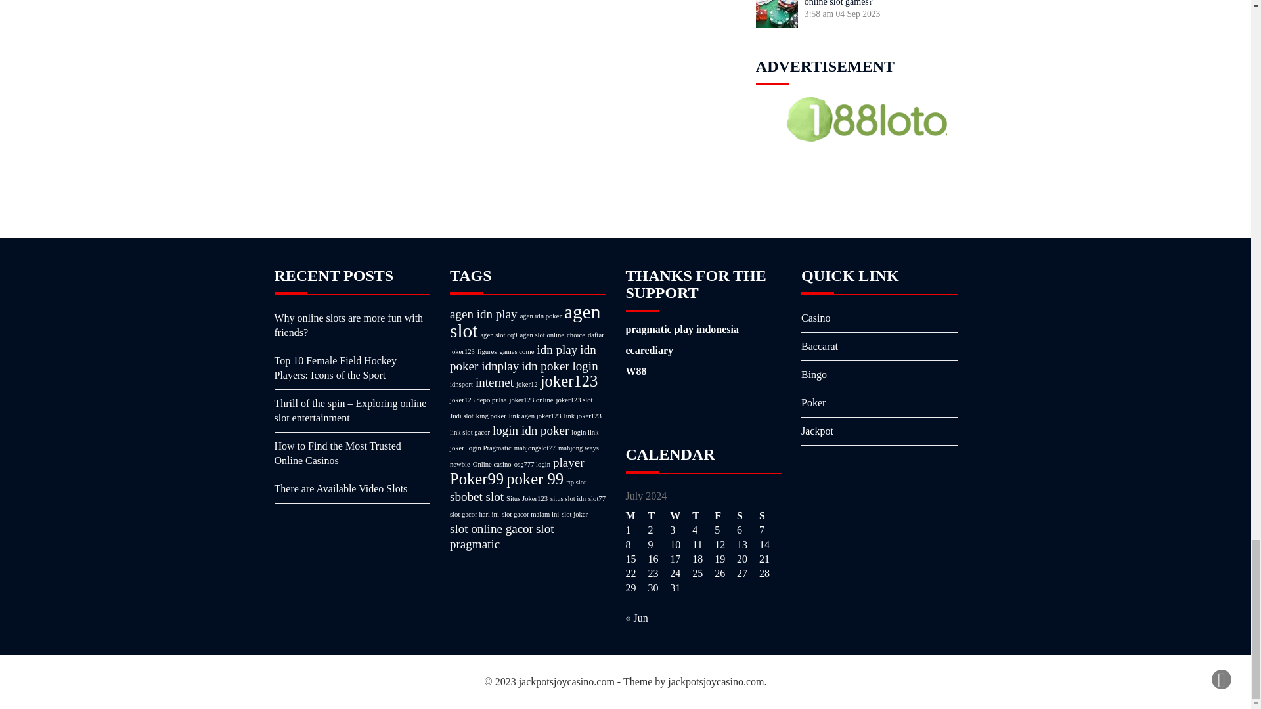 This screenshot has width=1261, height=709. What do you see at coordinates (680, 516) in the screenshot?
I see `Wednesday` at bounding box center [680, 516].